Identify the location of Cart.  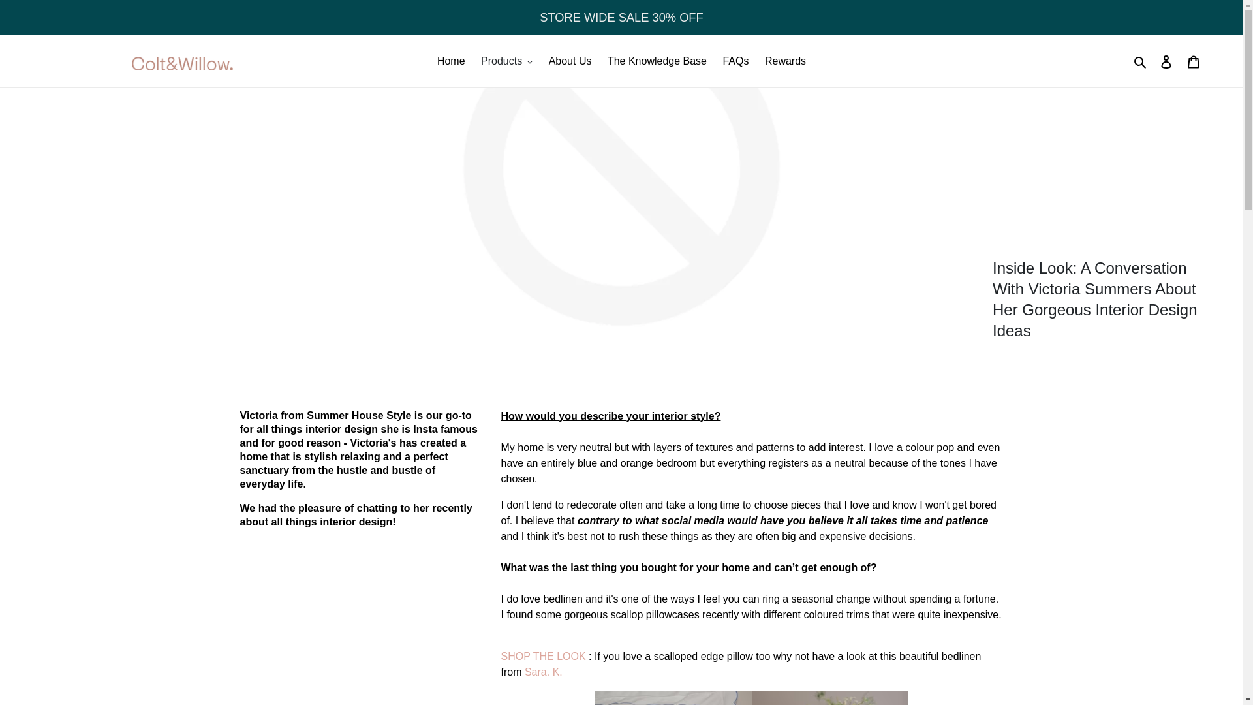
(1194, 61).